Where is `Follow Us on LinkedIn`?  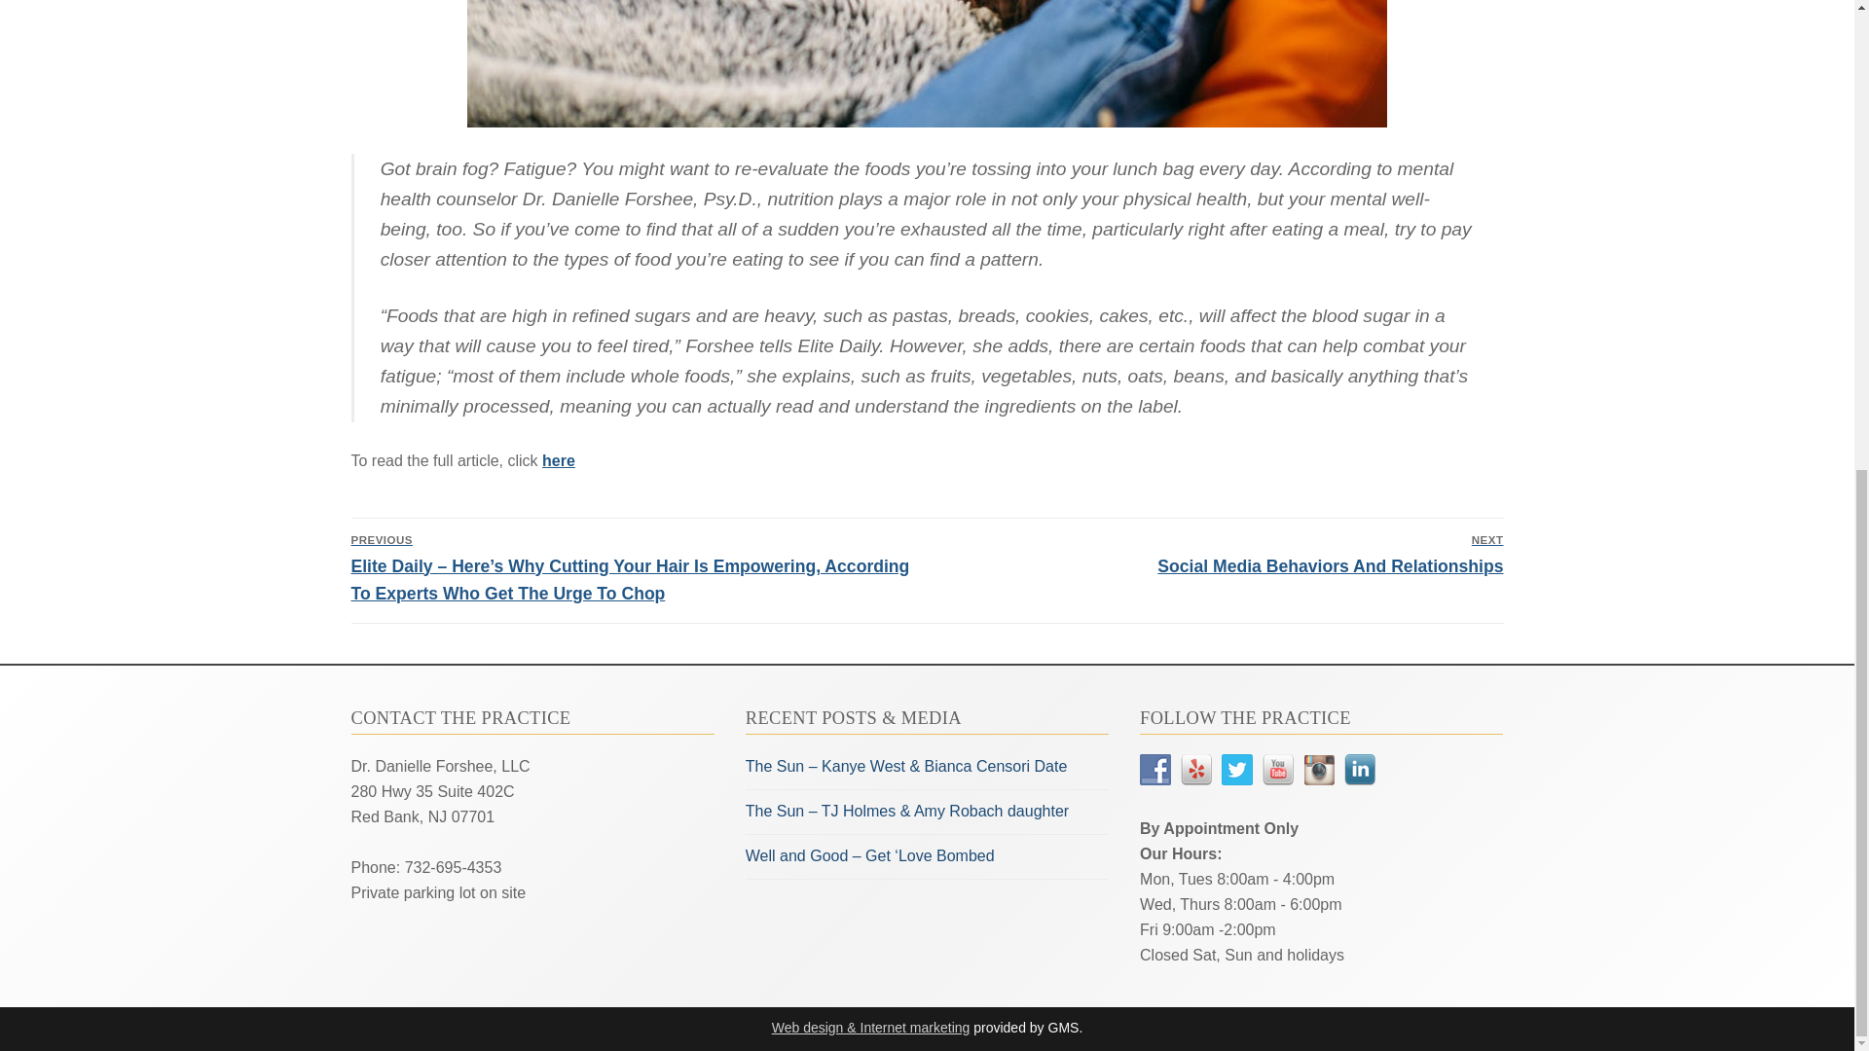 Follow Us on LinkedIn is located at coordinates (1236, 769).